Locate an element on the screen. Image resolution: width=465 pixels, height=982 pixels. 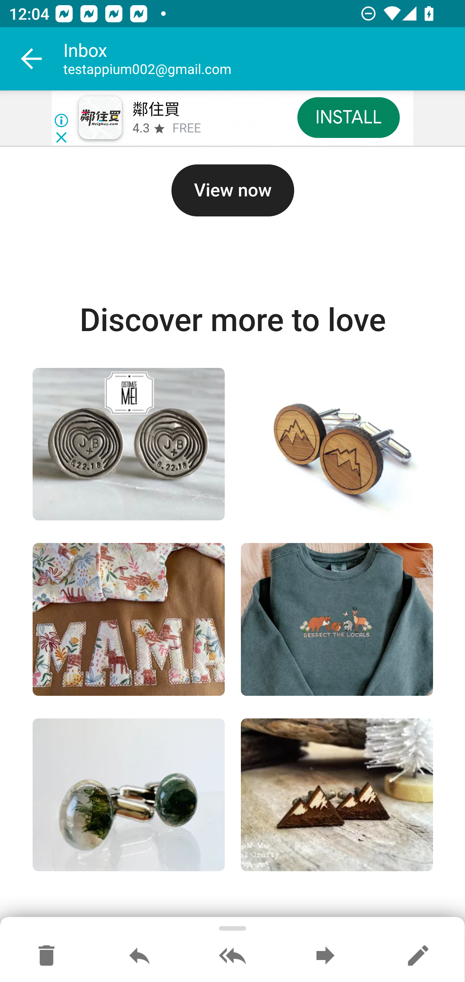
View now is located at coordinates (232, 191).